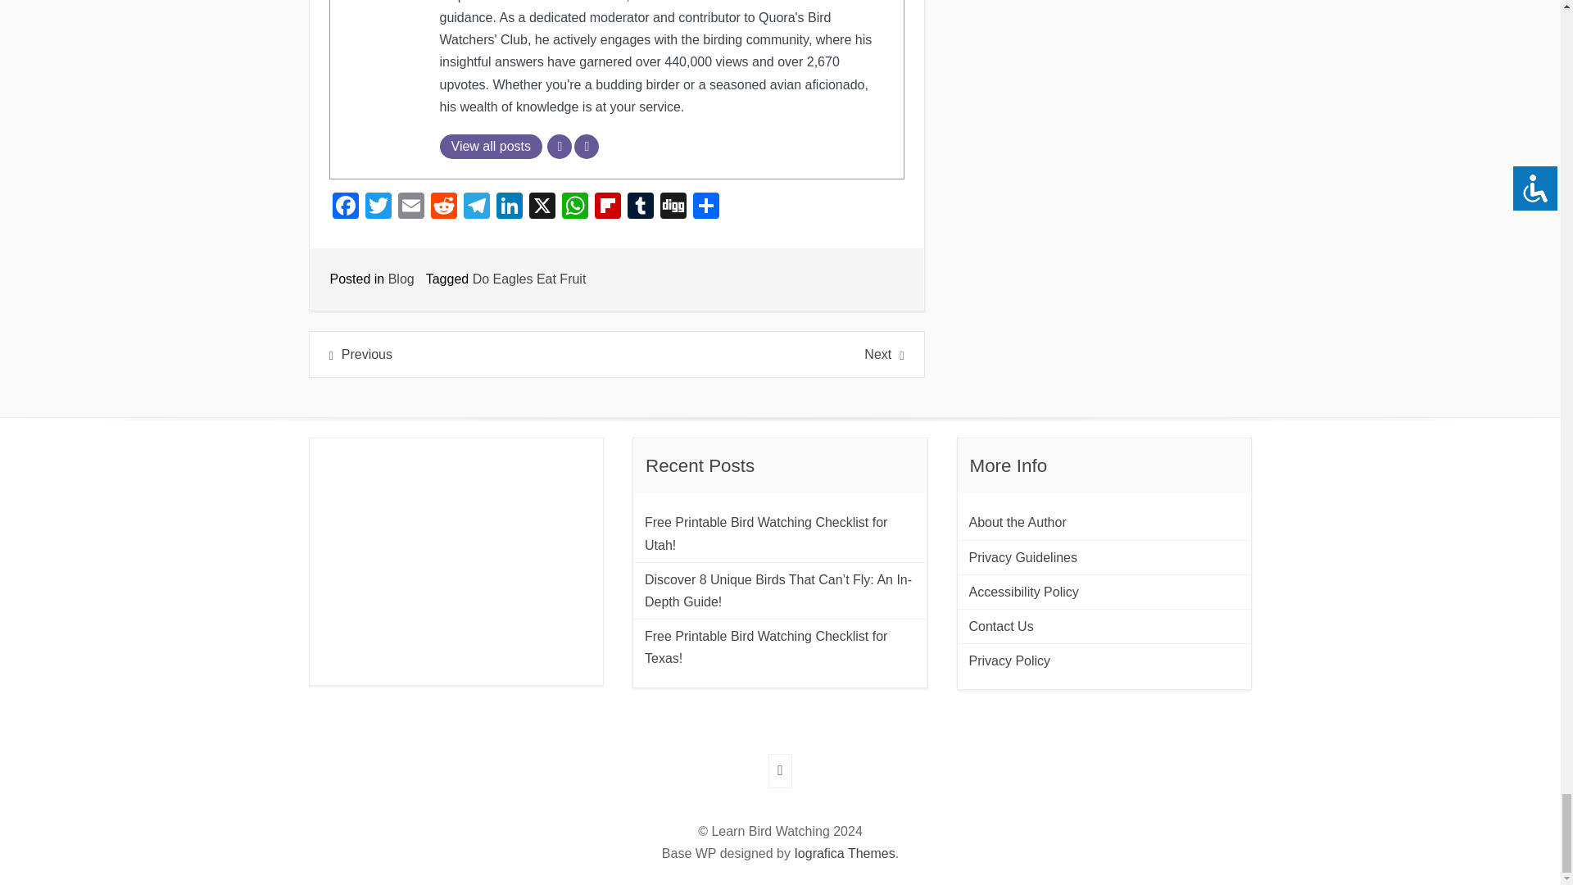 The image size is (1573, 885). I want to click on Email, so click(411, 208).